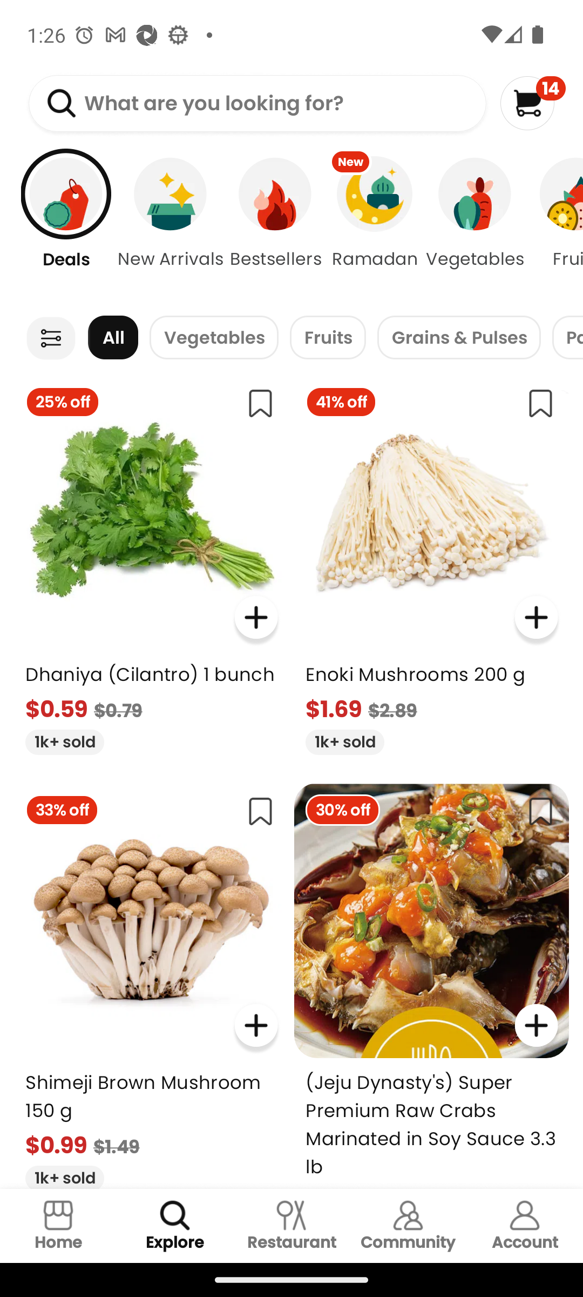  What do you see at coordinates (291, 1226) in the screenshot?
I see `Restaurant` at bounding box center [291, 1226].